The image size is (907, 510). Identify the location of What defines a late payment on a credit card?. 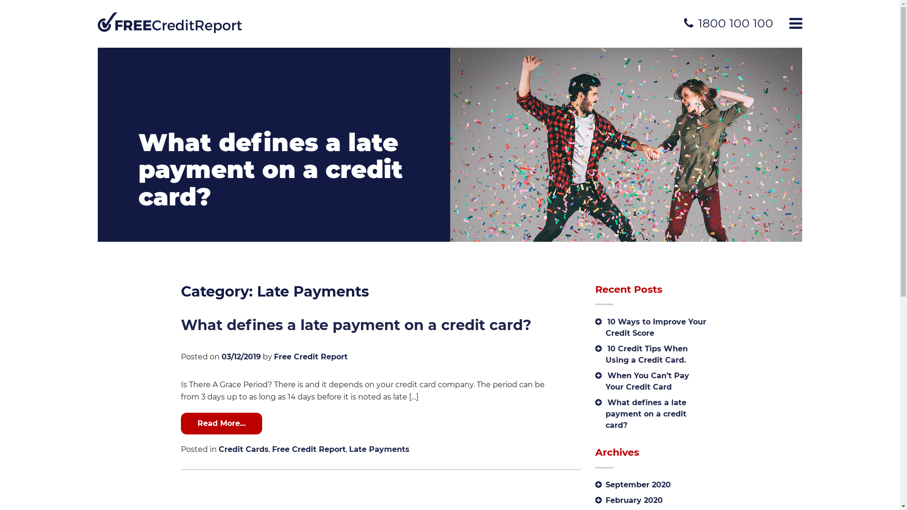
(356, 325).